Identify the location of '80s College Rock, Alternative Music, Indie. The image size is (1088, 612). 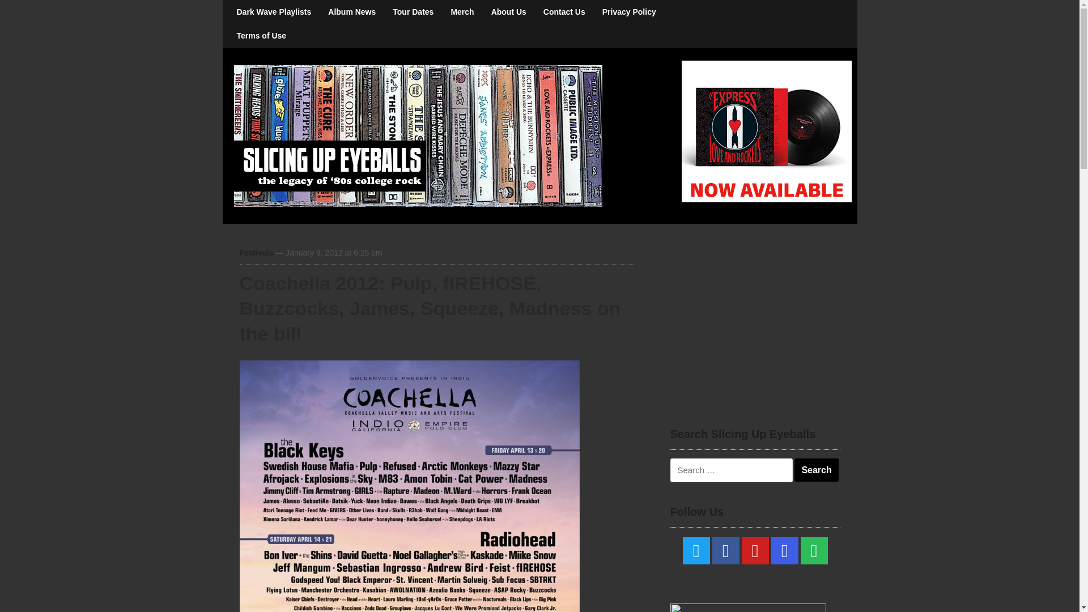
(417, 135).